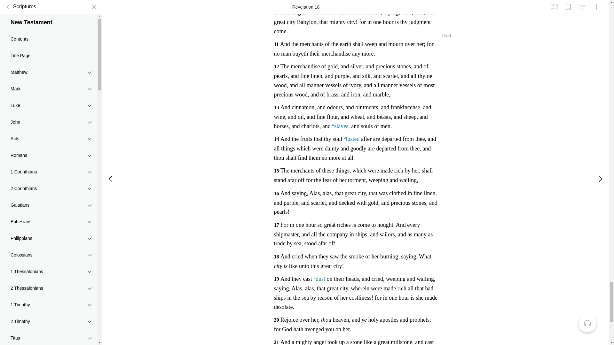 This screenshot has height=345, width=614. Describe the element at coordinates (49, 6) in the screenshot. I see `Philemon` at that location.